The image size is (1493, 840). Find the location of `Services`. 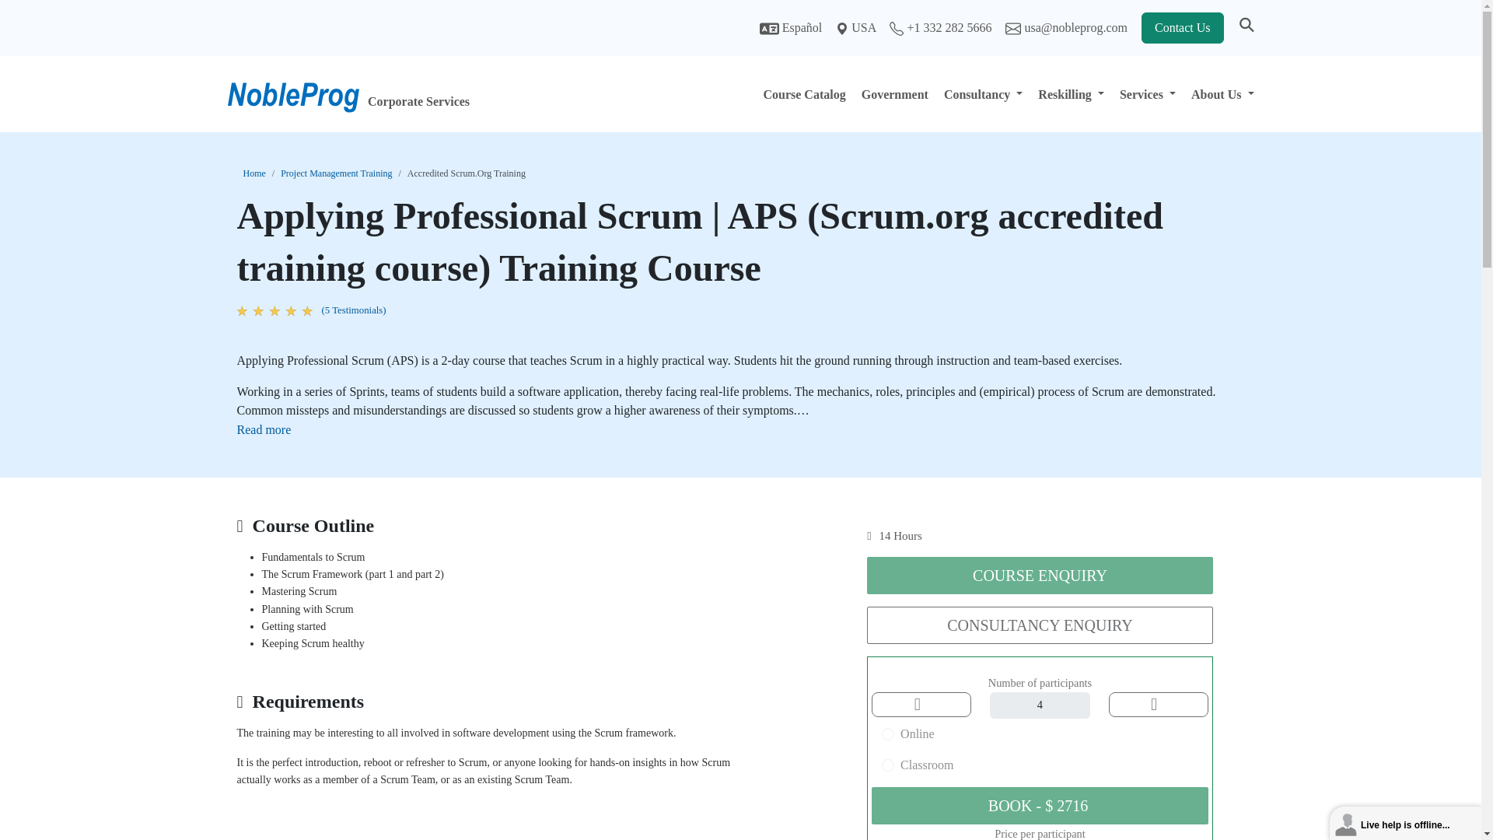

Services is located at coordinates (1148, 93).